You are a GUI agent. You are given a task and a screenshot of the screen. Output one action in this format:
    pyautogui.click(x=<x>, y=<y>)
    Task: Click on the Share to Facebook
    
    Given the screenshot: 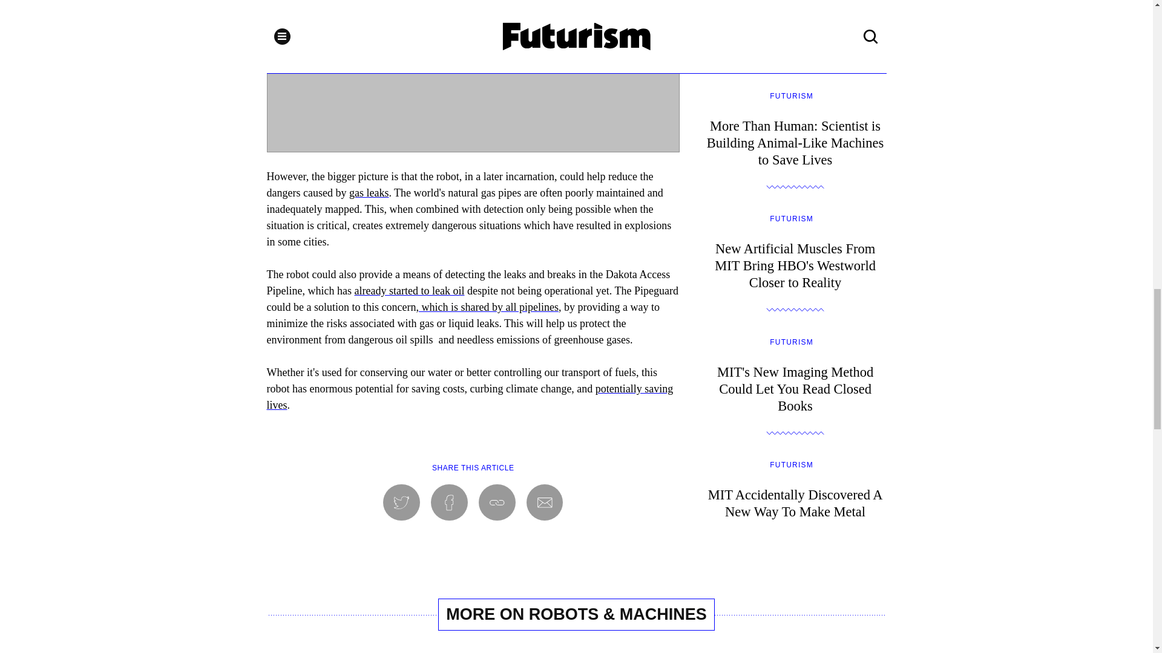 What is the action you would take?
    pyautogui.click(x=369, y=192)
    